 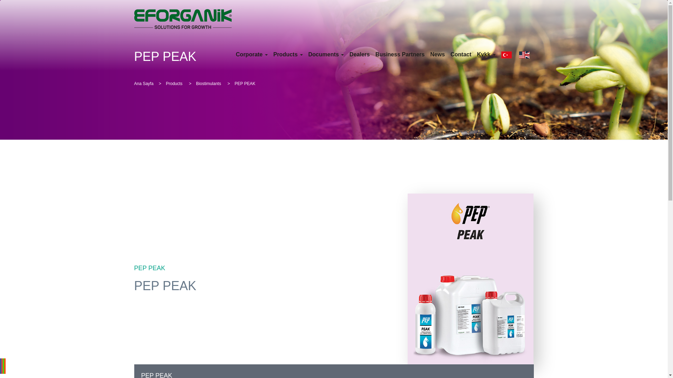 I want to click on Biostimulants, so click(x=209, y=84).